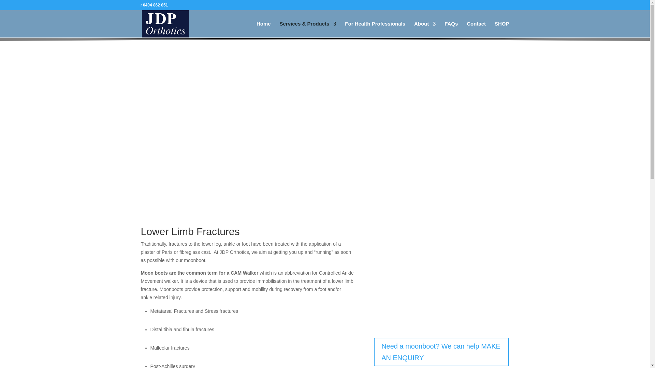  Describe the element at coordinates (441, 352) in the screenshot. I see `Need a moonboot? We can help MAKE AN ENQUIRY` at that location.